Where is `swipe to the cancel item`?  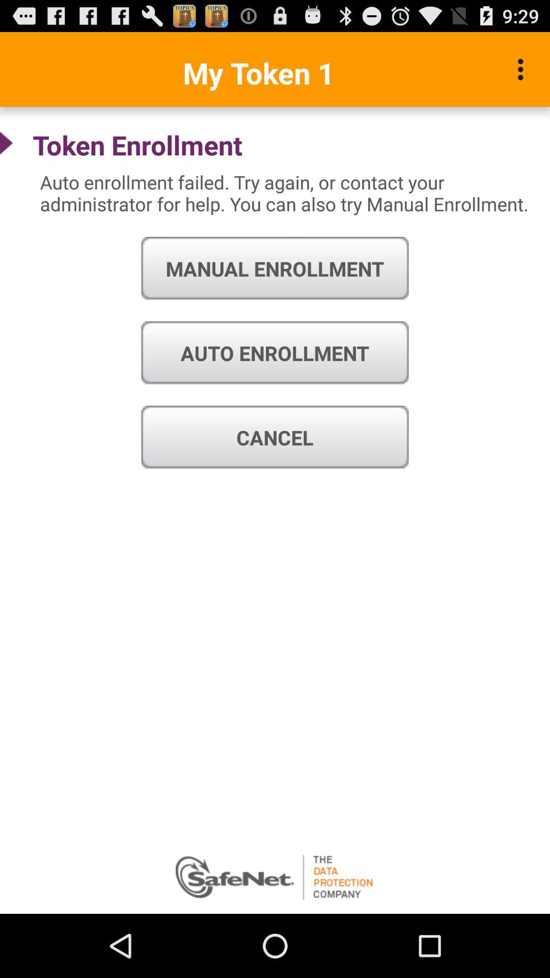
swipe to the cancel item is located at coordinates (275, 438).